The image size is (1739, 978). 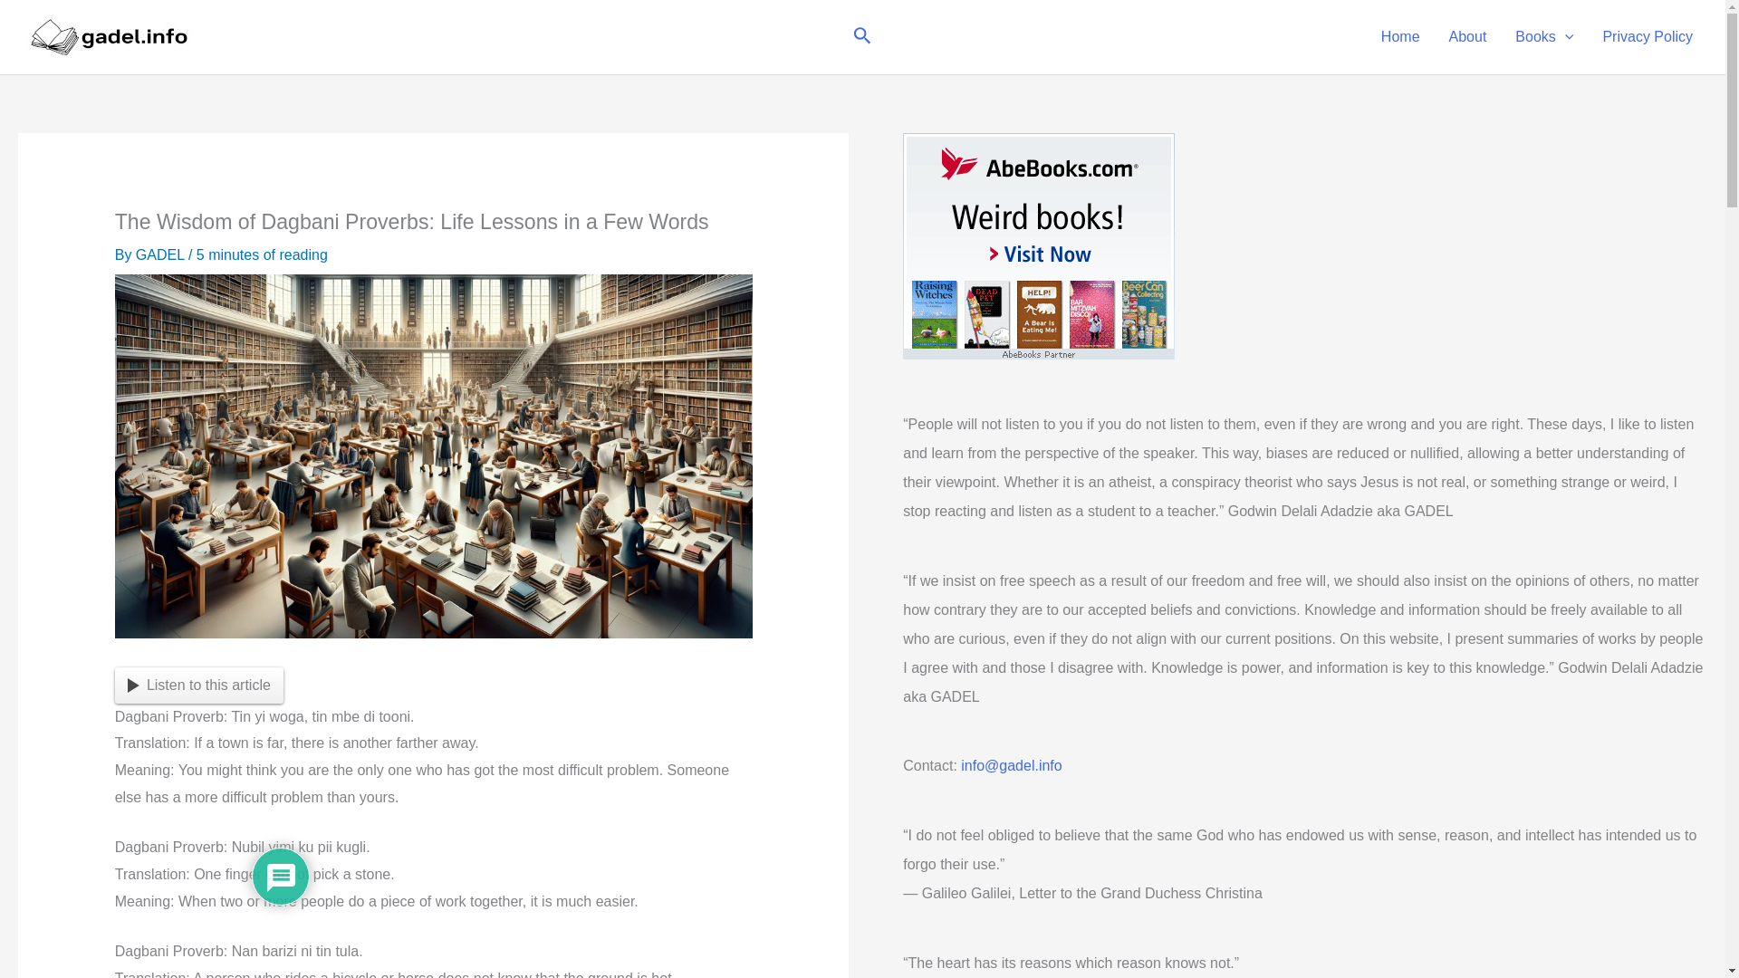 I want to click on GADEL, so click(x=161, y=255).